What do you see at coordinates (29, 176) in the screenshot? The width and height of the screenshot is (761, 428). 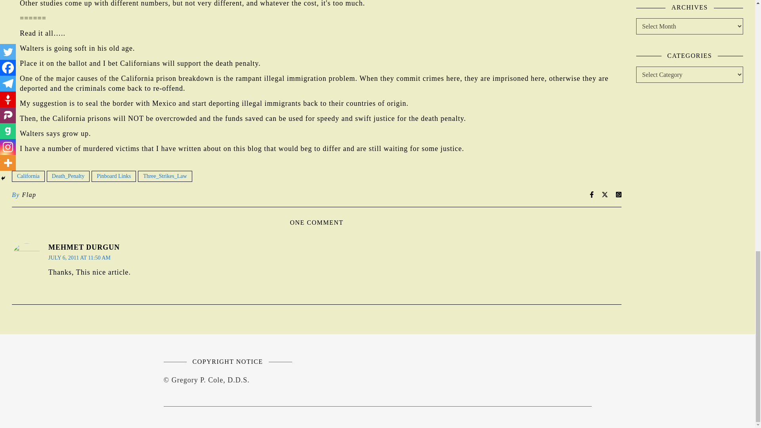 I see `California` at bounding box center [29, 176].